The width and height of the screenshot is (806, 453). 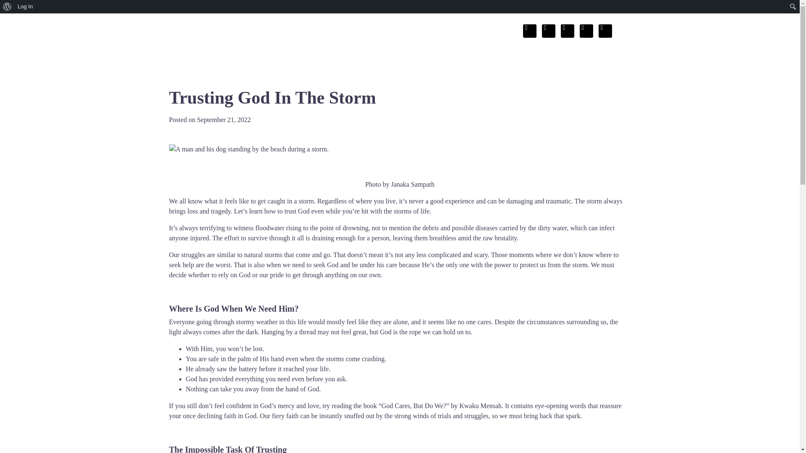 I want to click on Contact Us, so click(x=530, y=63).